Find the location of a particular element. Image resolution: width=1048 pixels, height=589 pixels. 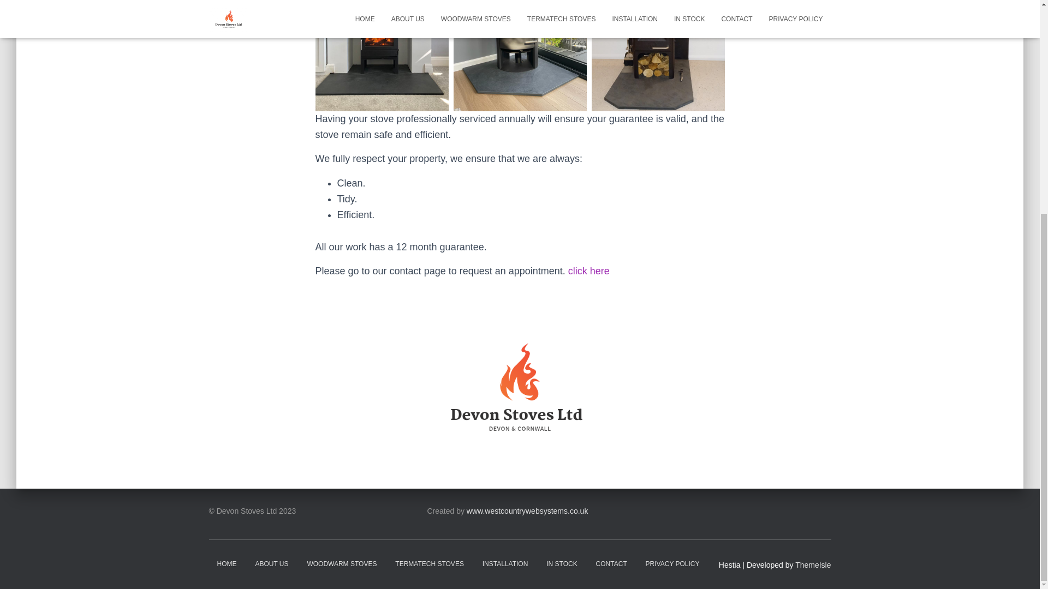

TERMATECH STOVES is located at coordinates (429, 564).